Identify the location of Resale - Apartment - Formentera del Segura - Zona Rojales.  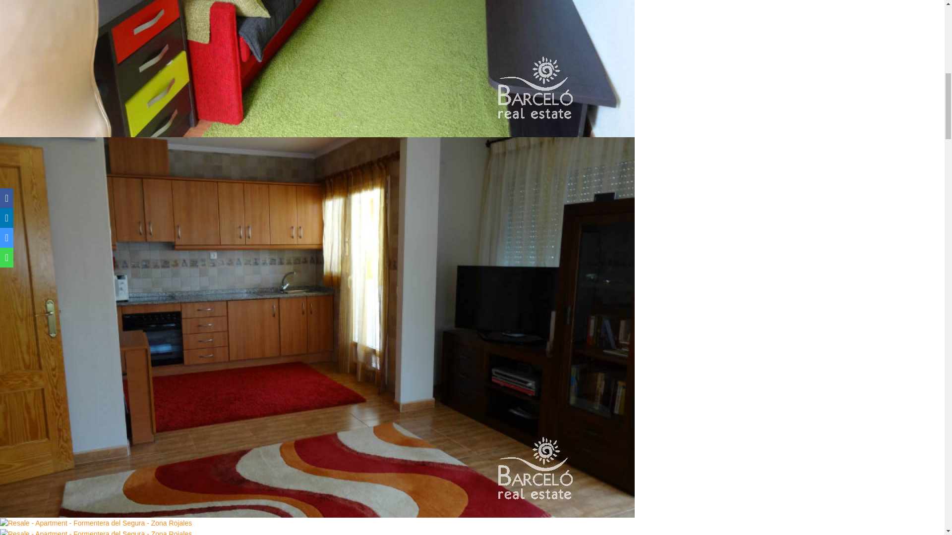
(96, 523).